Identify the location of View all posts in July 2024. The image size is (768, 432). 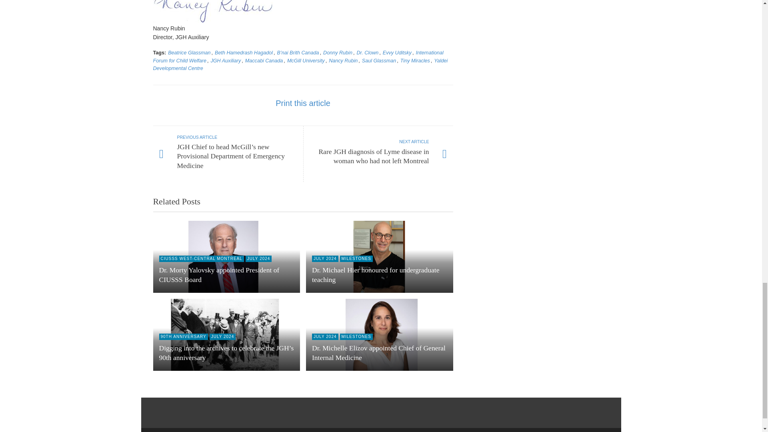
(325, 258).